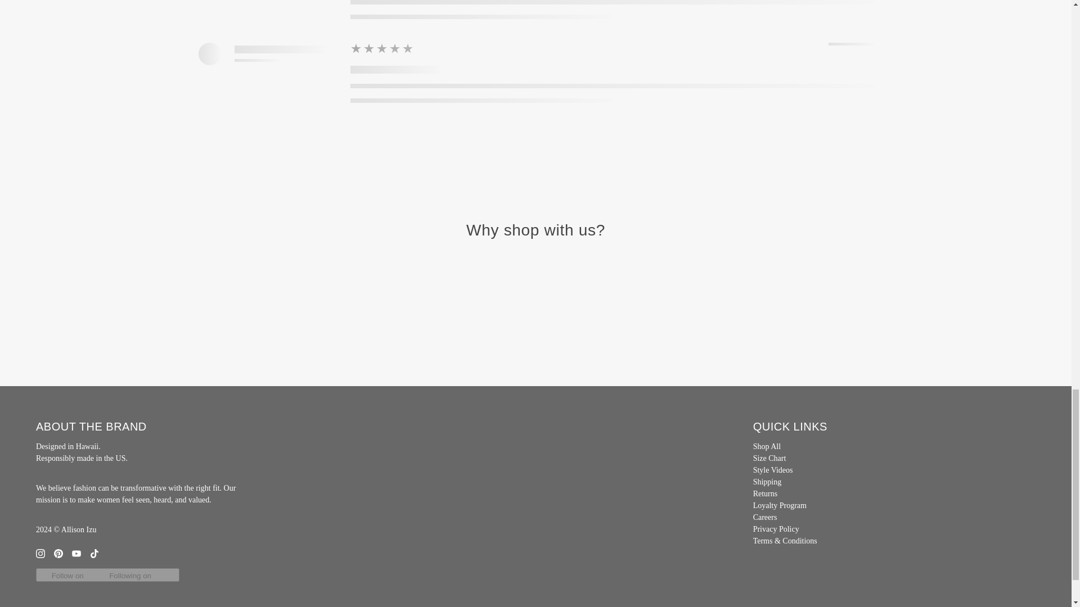  Describe the element at coordinates (765, 493) in the screenshot. I see `Returns` at that location.